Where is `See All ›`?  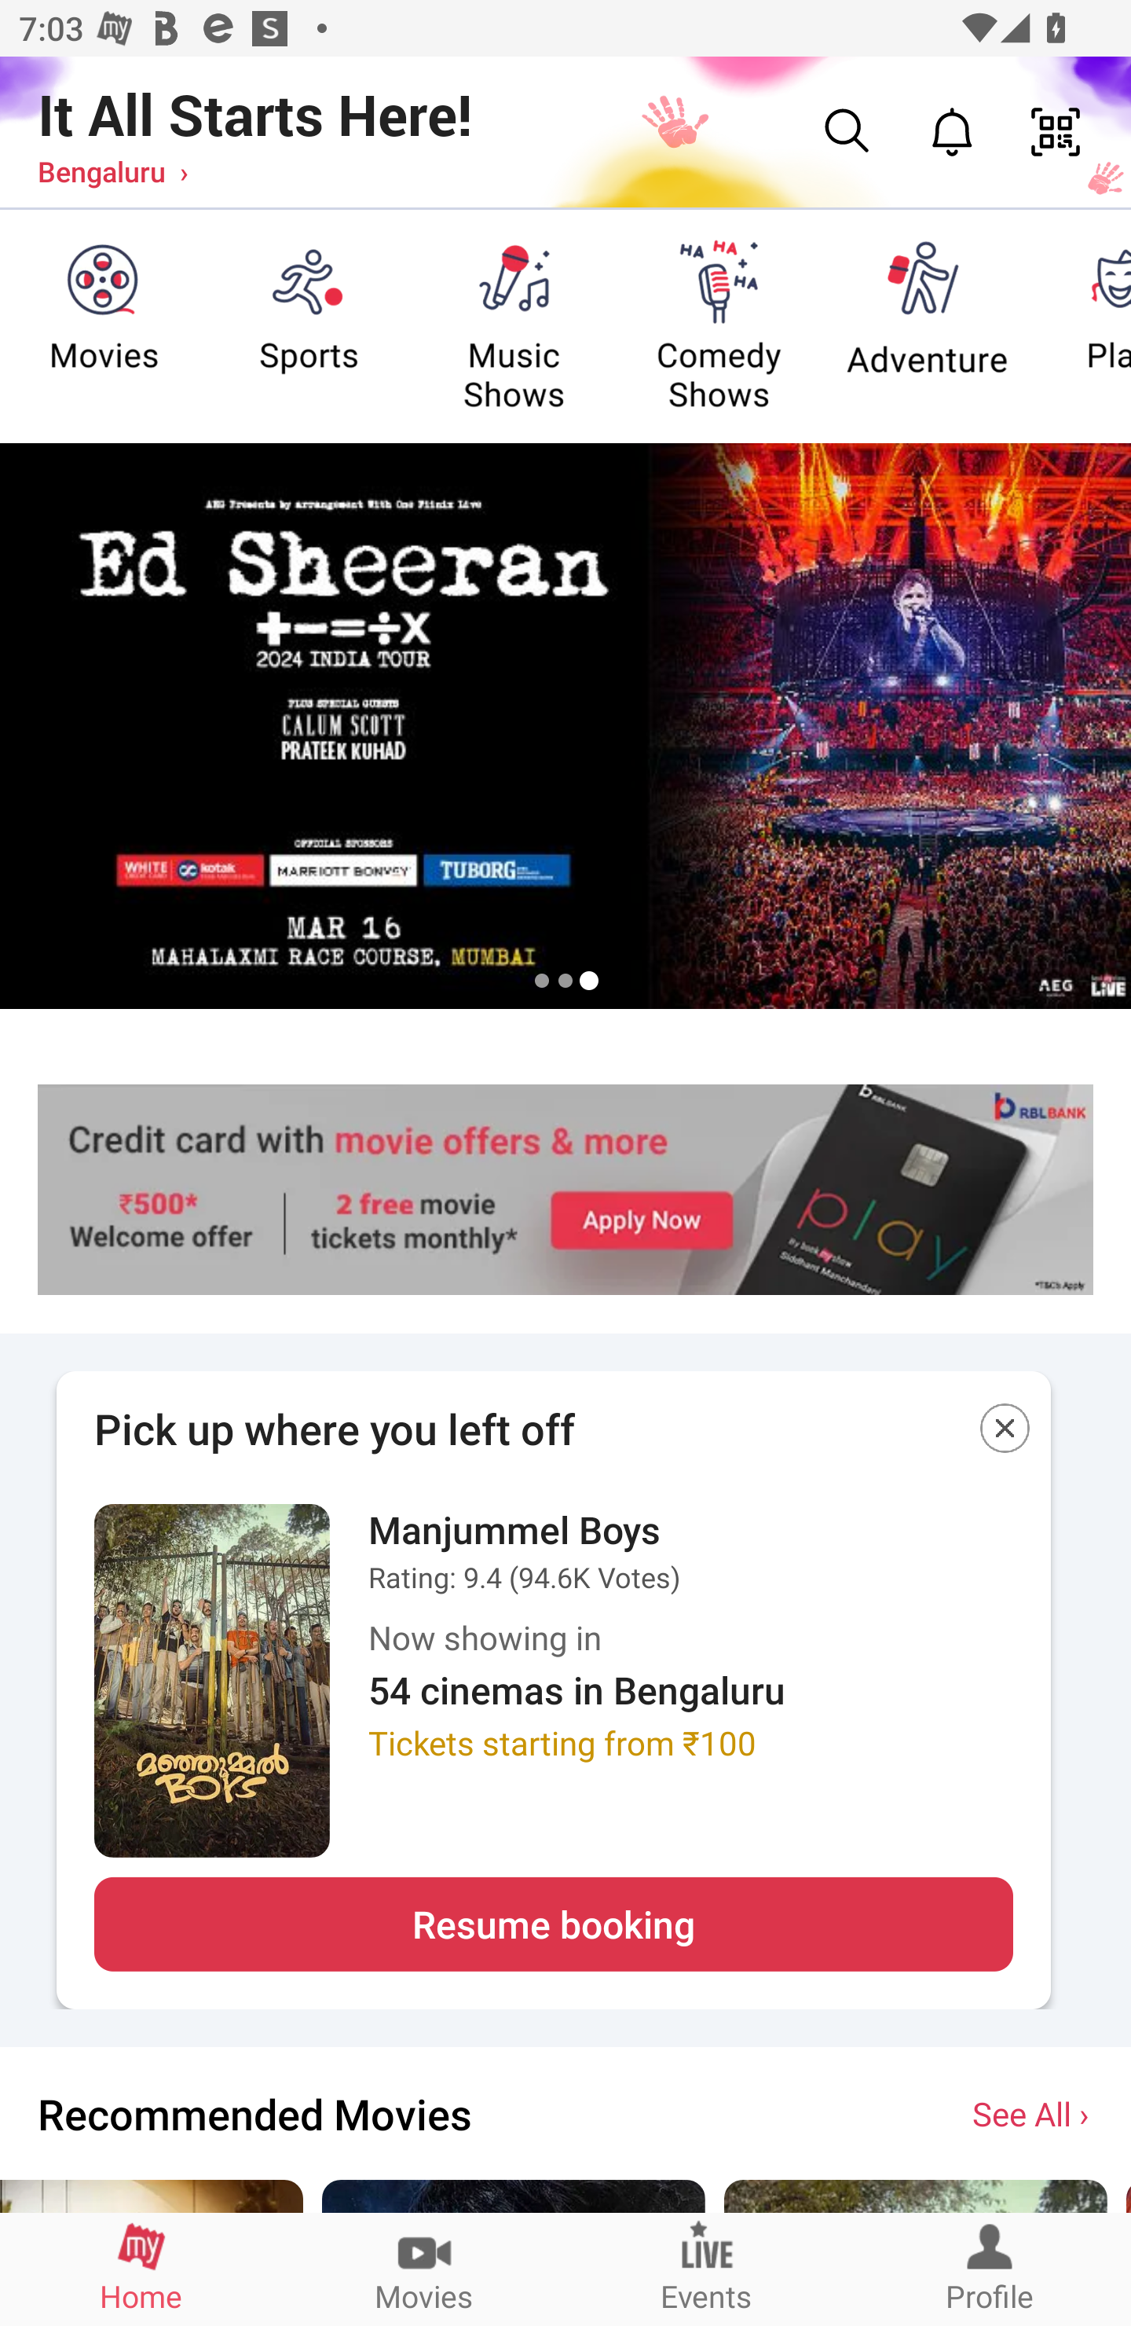 See All › is located at coordinates (1033, 2113).